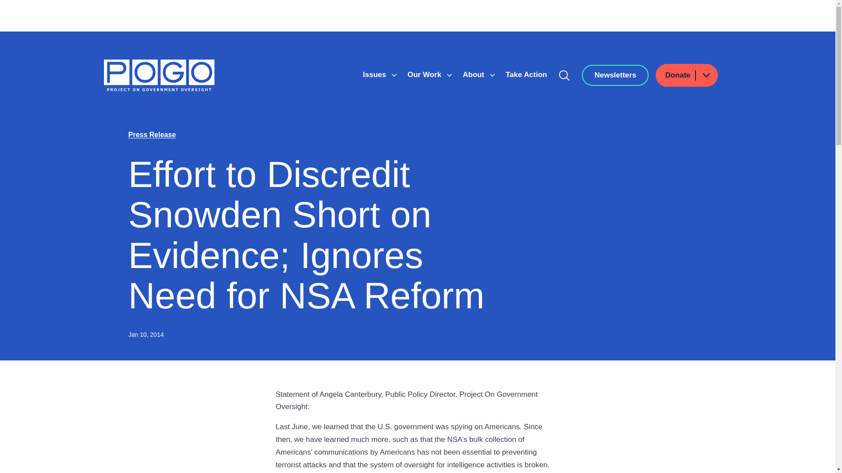 The height and width of the screenshot is (473, 842). Describe the element at coordinates (394, 75) in the screenshot. I see `Show submenu for Issues` at that location.